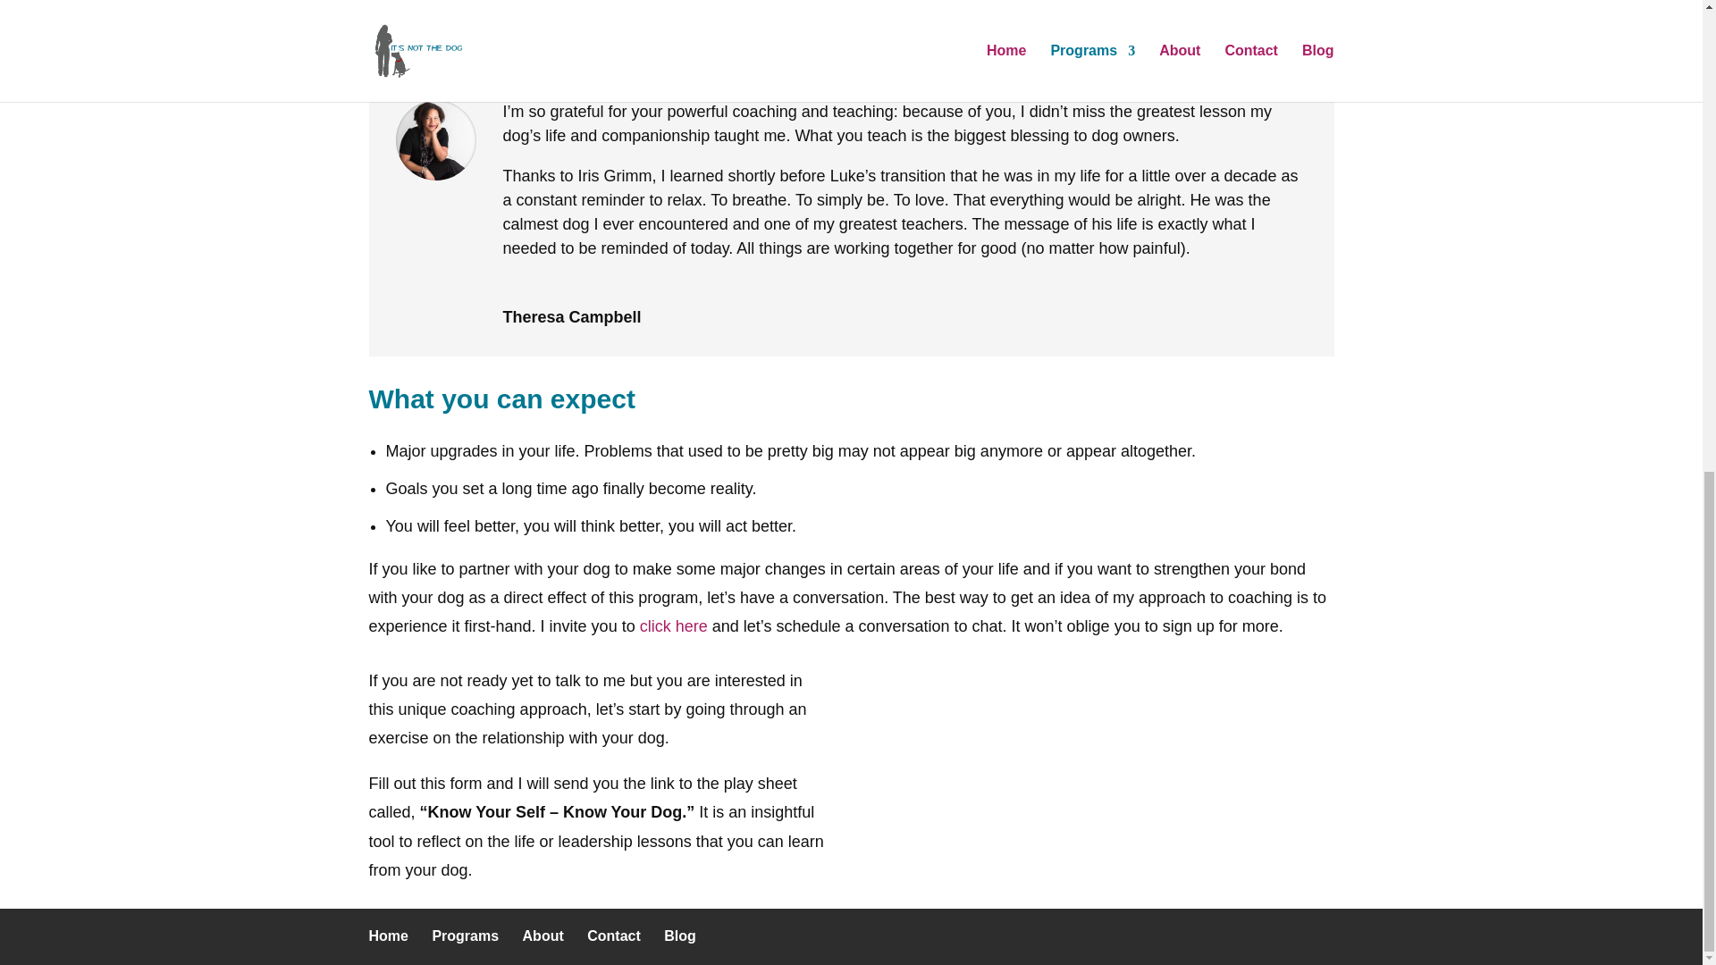 This screenshot has height=965, width=1716. What do you see at coordinates (674, 625) in the screenshot?
I see `click here` at bounding box center [674, 625].